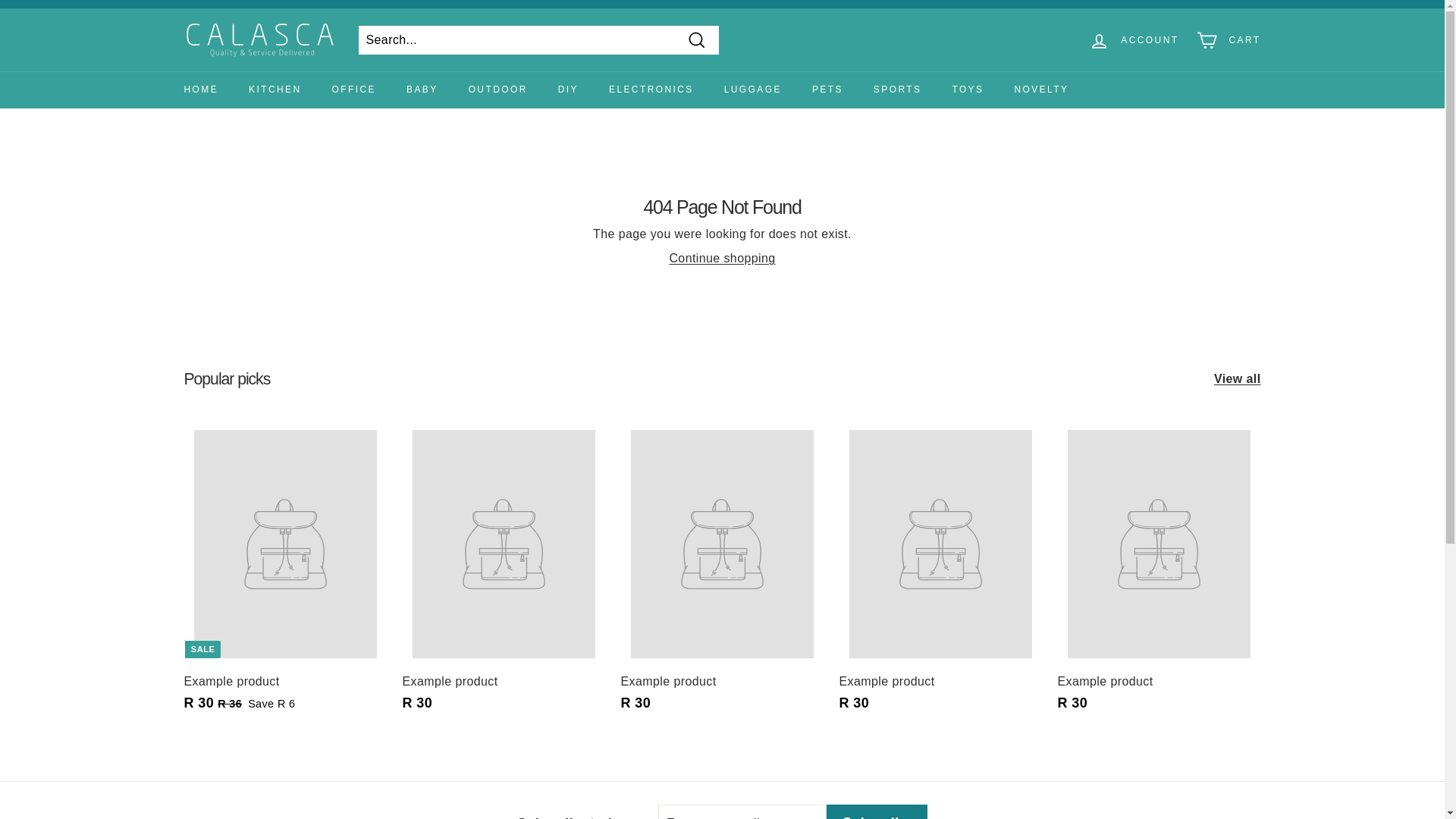 The width and height of the screenshot is (1456, 819). Describe the element at coordinates (569, 89) in the screenshot. I see `DIY` at that location.